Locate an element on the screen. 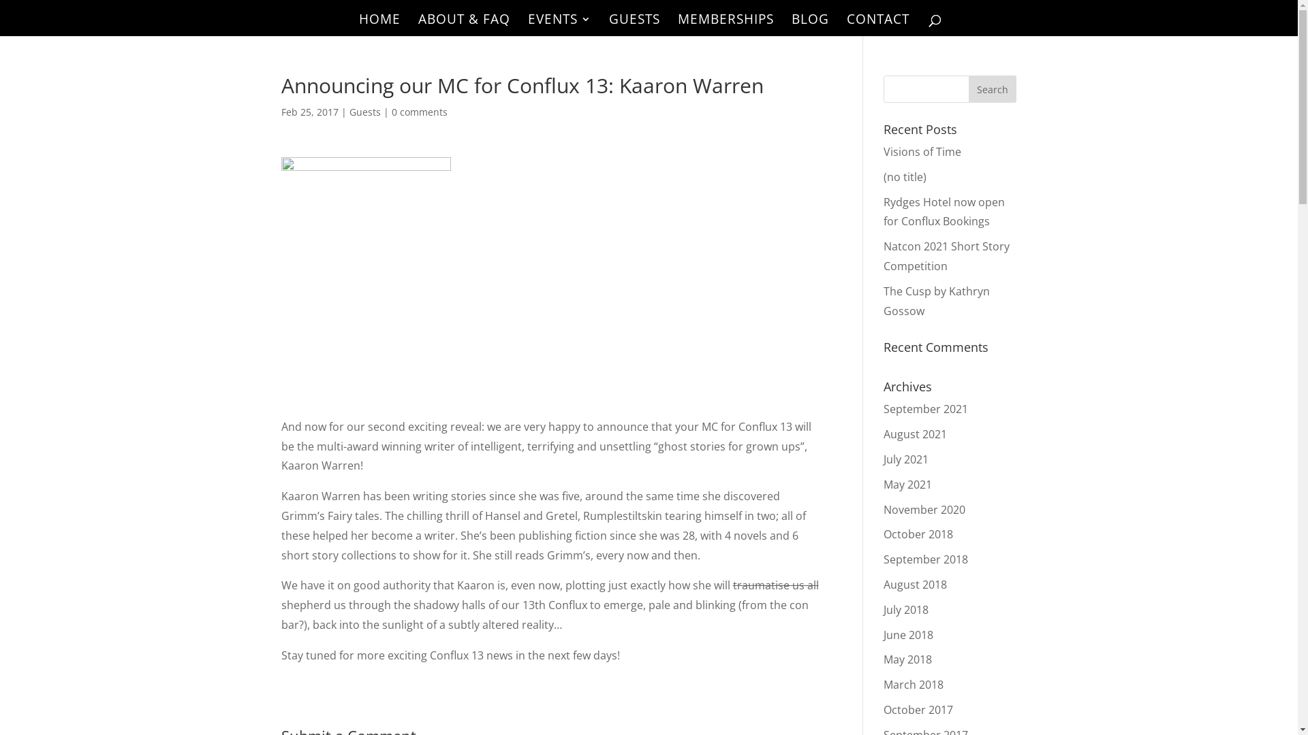  October 2017 is located at coordinates (918, 710).